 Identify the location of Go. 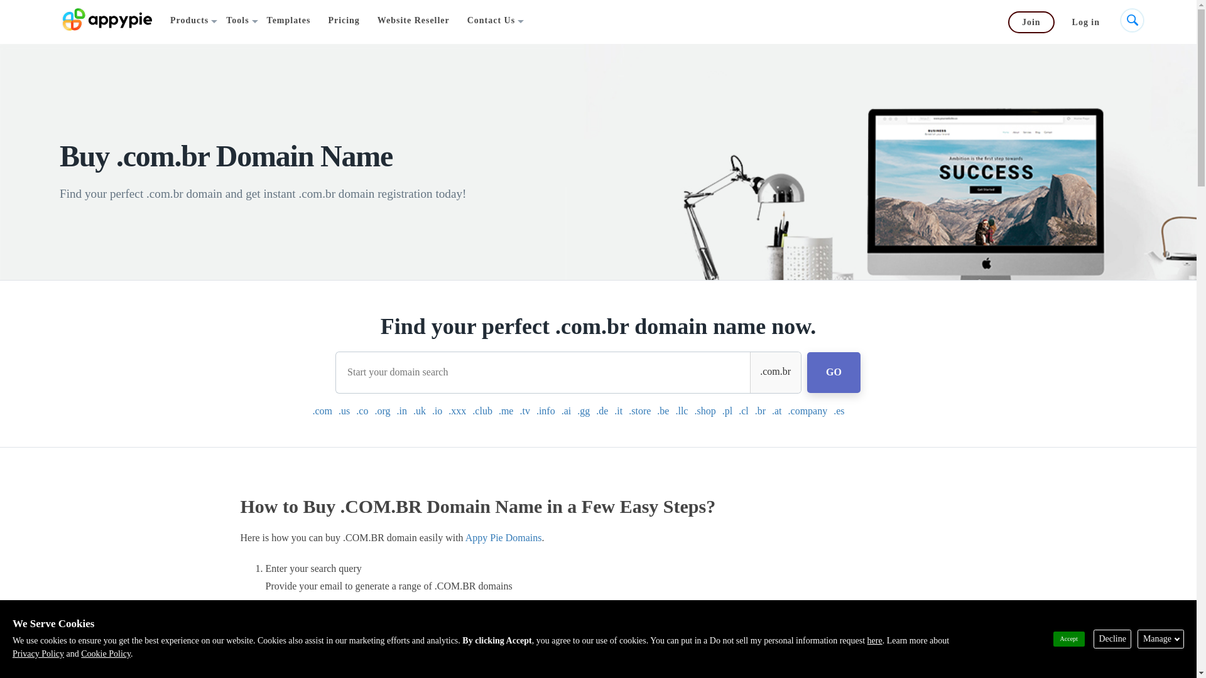
(11, 9).